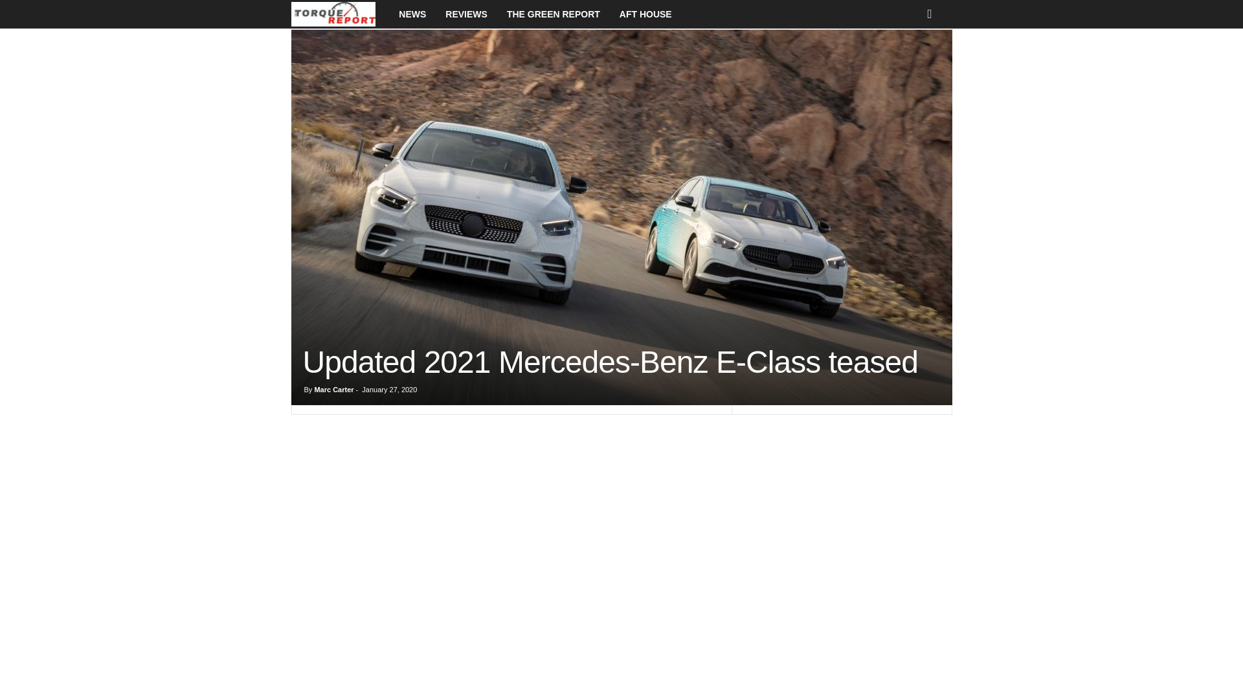  Describe the element at coordinates (466, 14) in the screenshot. I see `REVIEWS` at that location.